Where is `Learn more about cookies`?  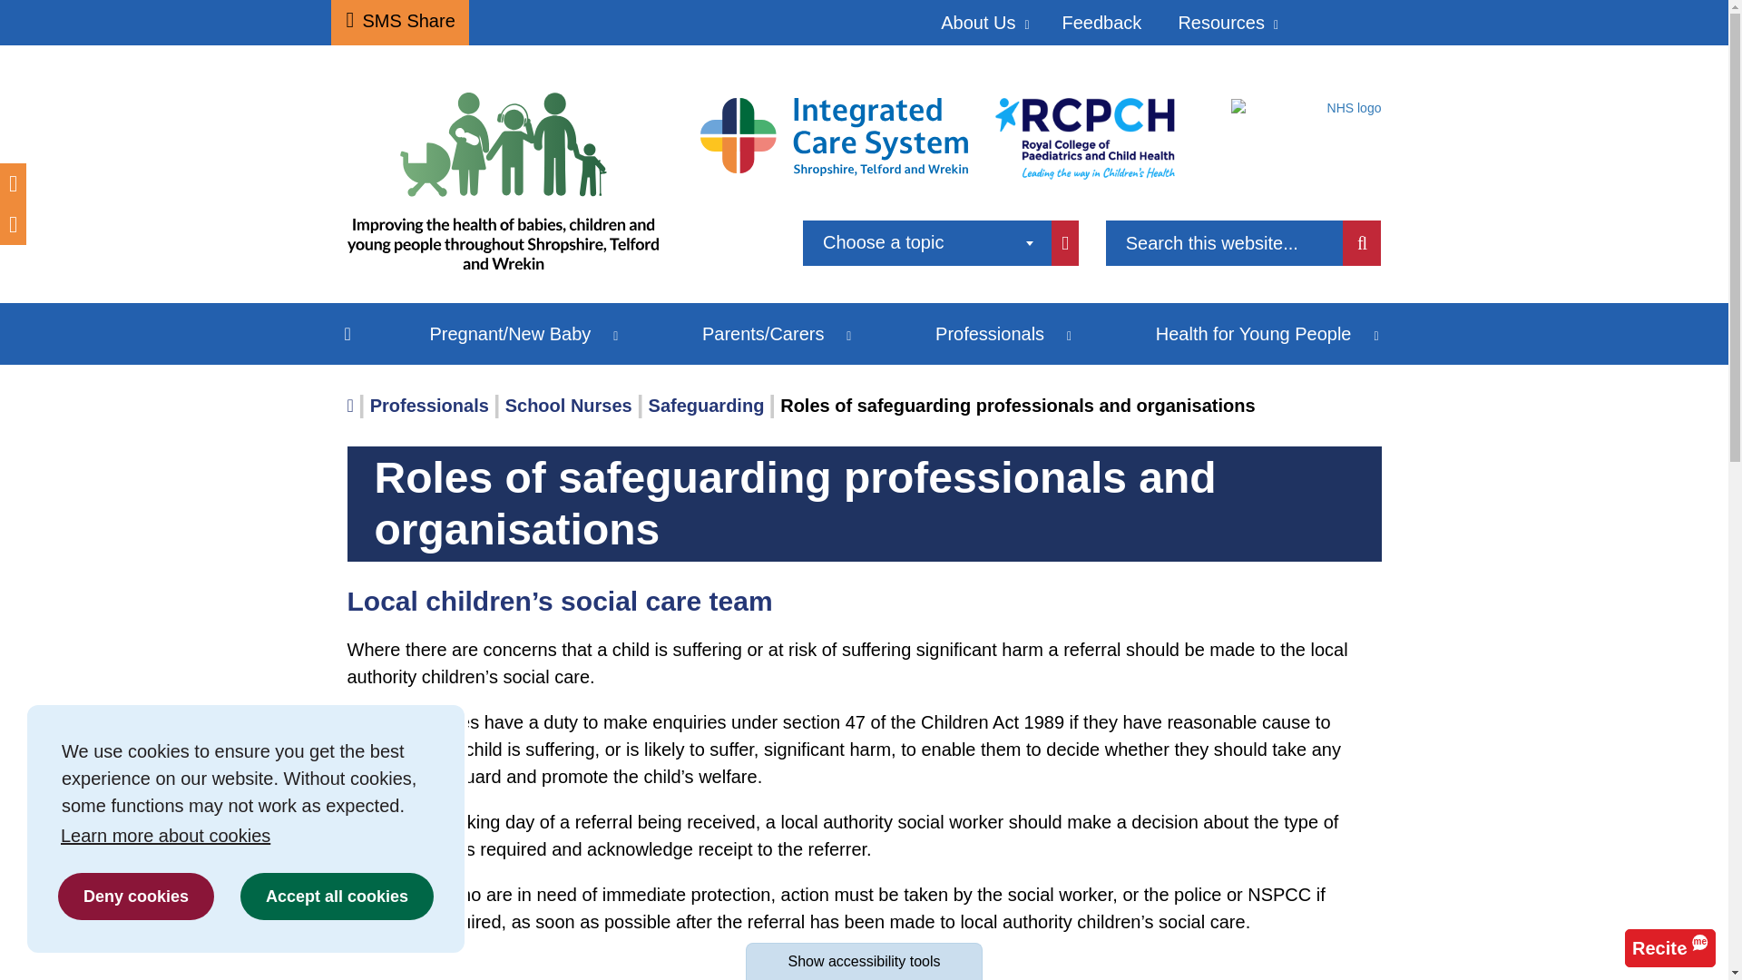 Learn more about cookies is located at coordinates (245, 836).